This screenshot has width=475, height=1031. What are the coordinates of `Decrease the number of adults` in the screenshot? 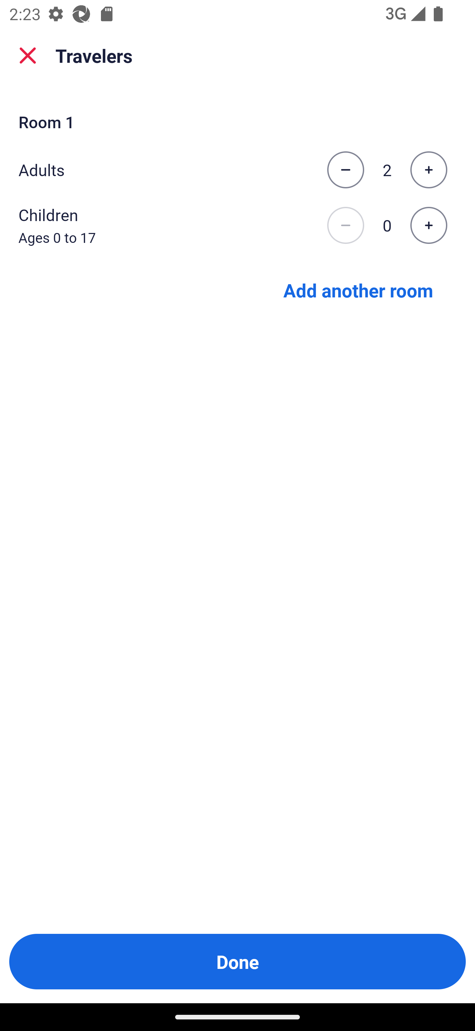 It's located at (345, 170).